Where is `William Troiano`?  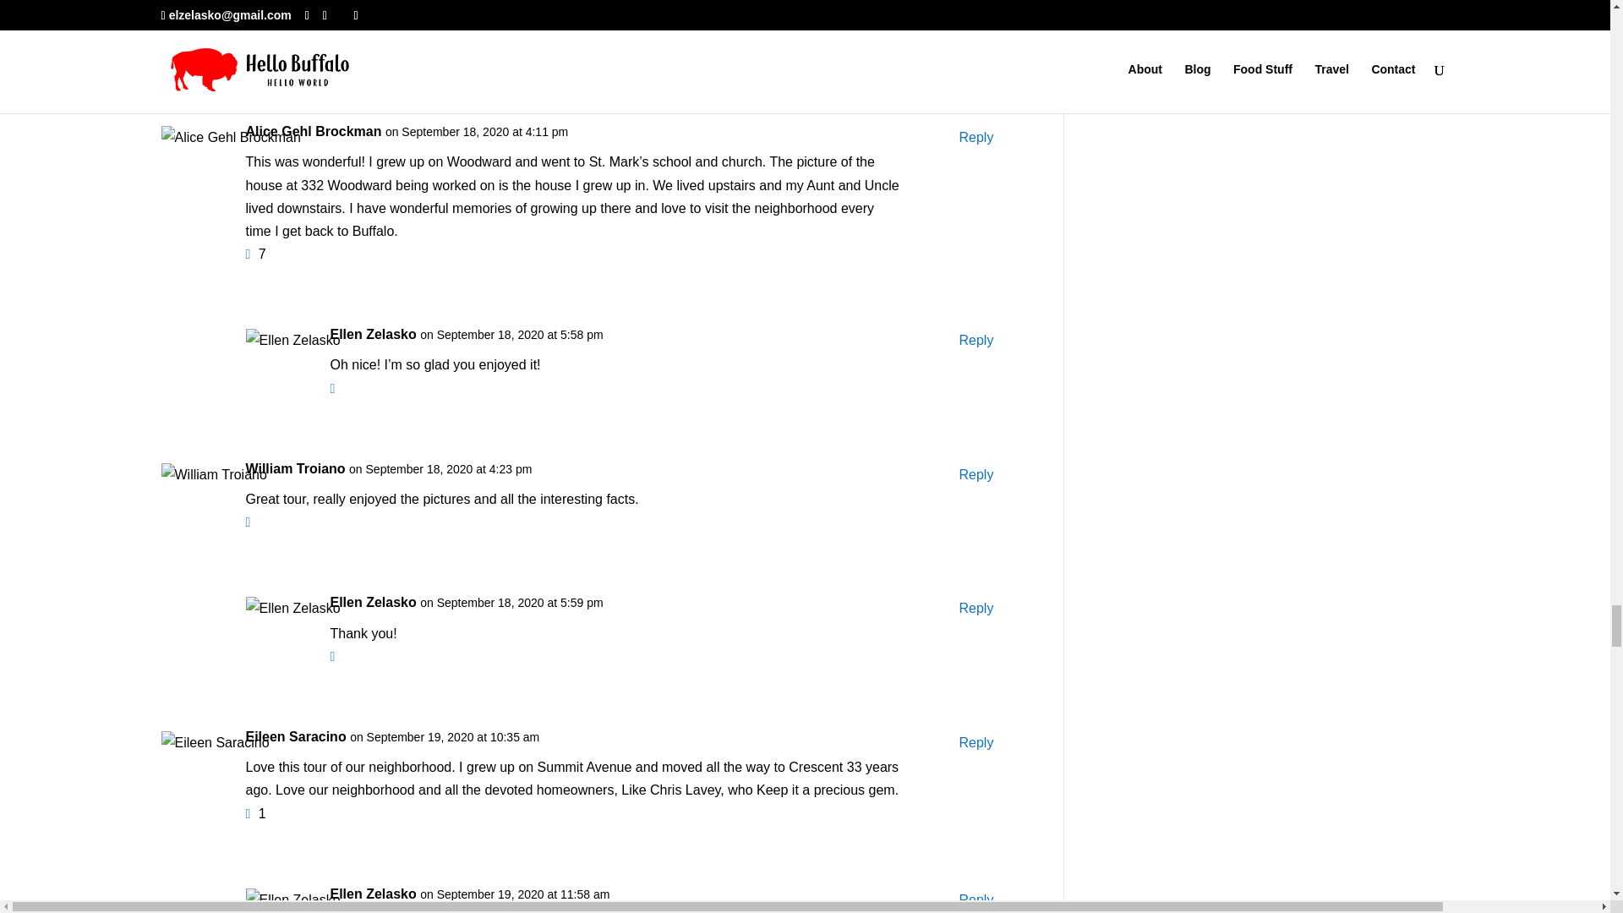
William Troiano is located at coordinates (294, 468).